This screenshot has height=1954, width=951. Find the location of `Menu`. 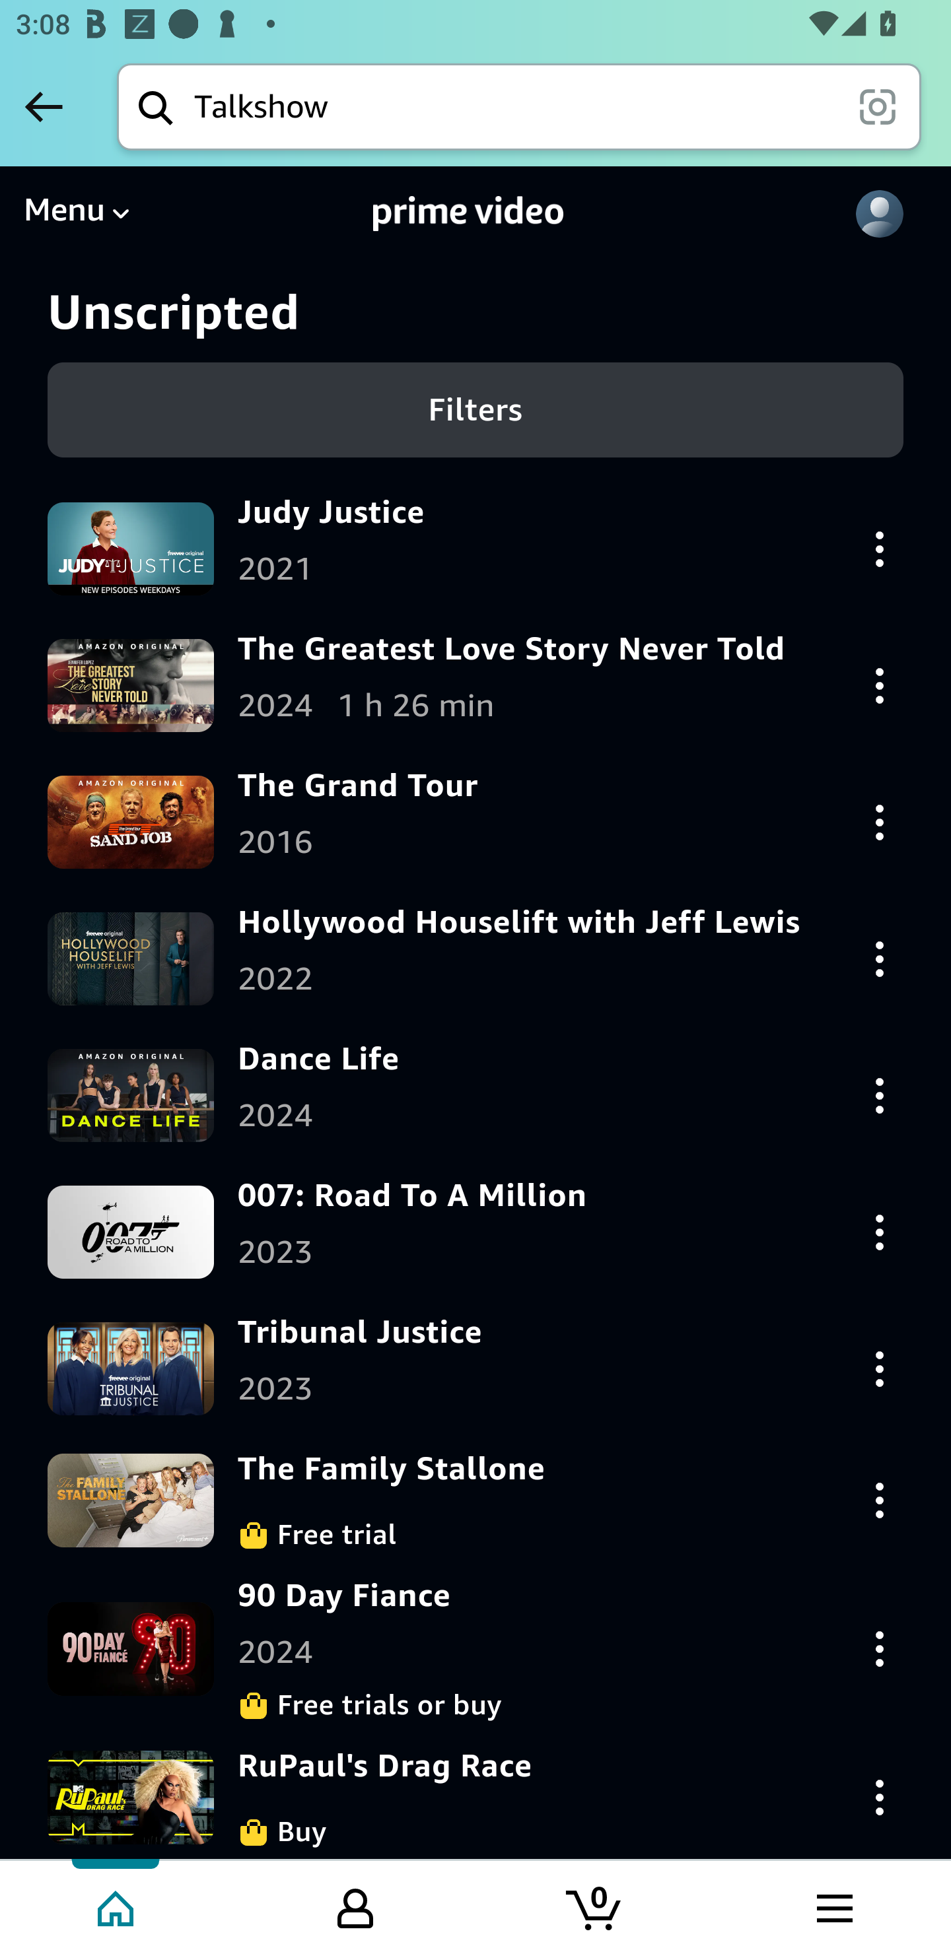

Menu is located at coordinates (76, 214).